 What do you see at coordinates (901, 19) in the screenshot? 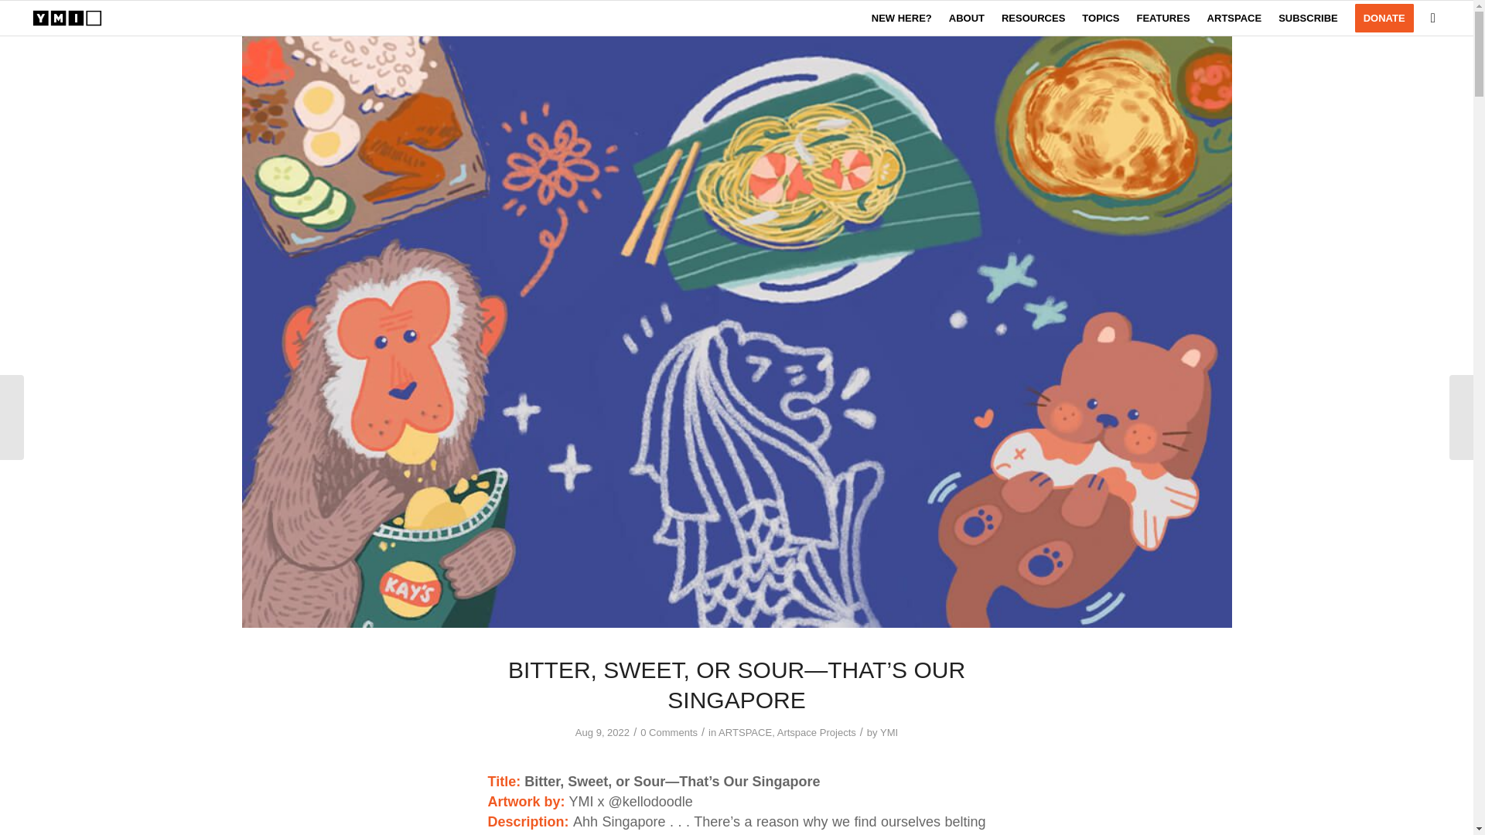
I see `NEW HERE?` at bounding box center [901, 19].